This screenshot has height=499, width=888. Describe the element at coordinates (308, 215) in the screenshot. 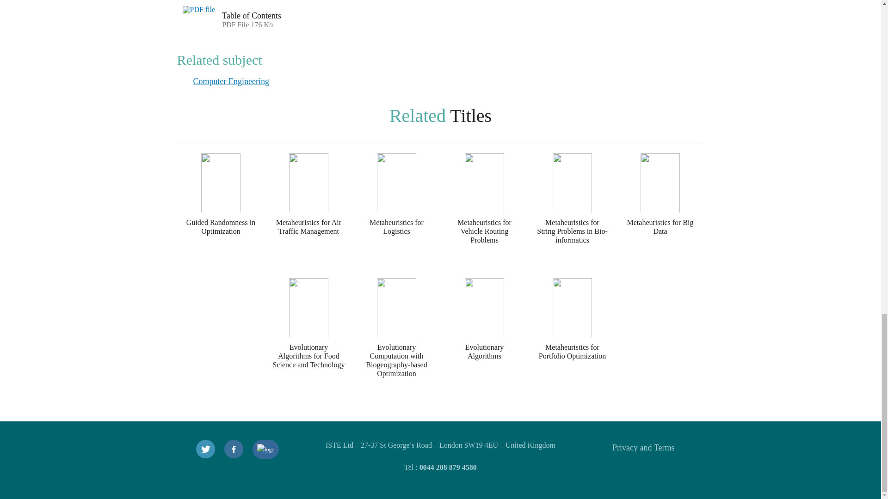

I see `Metaheuristics for Air Traffic Management` at that location.